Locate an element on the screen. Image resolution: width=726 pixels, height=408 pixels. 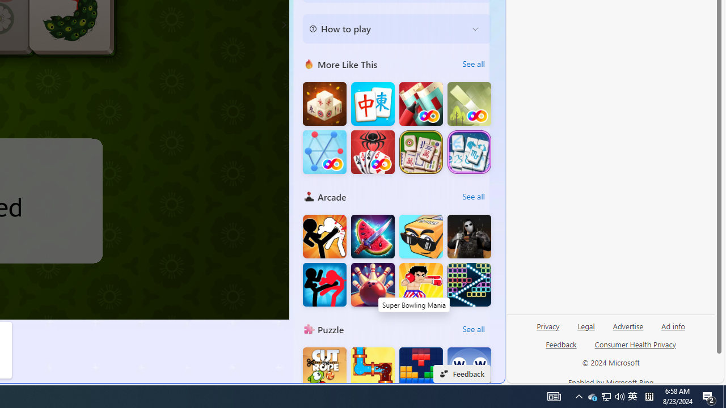
Bricks Breaker Deluxe Crusher is located at coordinates (469, 284).